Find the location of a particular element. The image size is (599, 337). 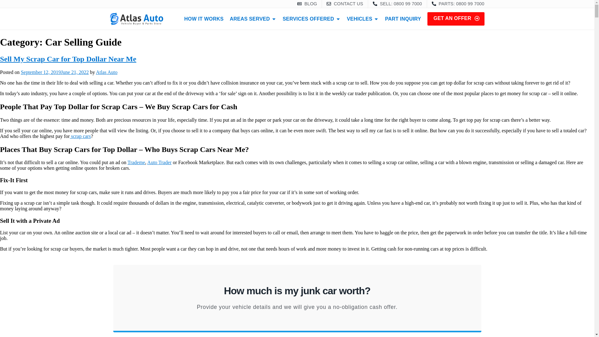

VEHICLES is located at coordinates (359, 19).